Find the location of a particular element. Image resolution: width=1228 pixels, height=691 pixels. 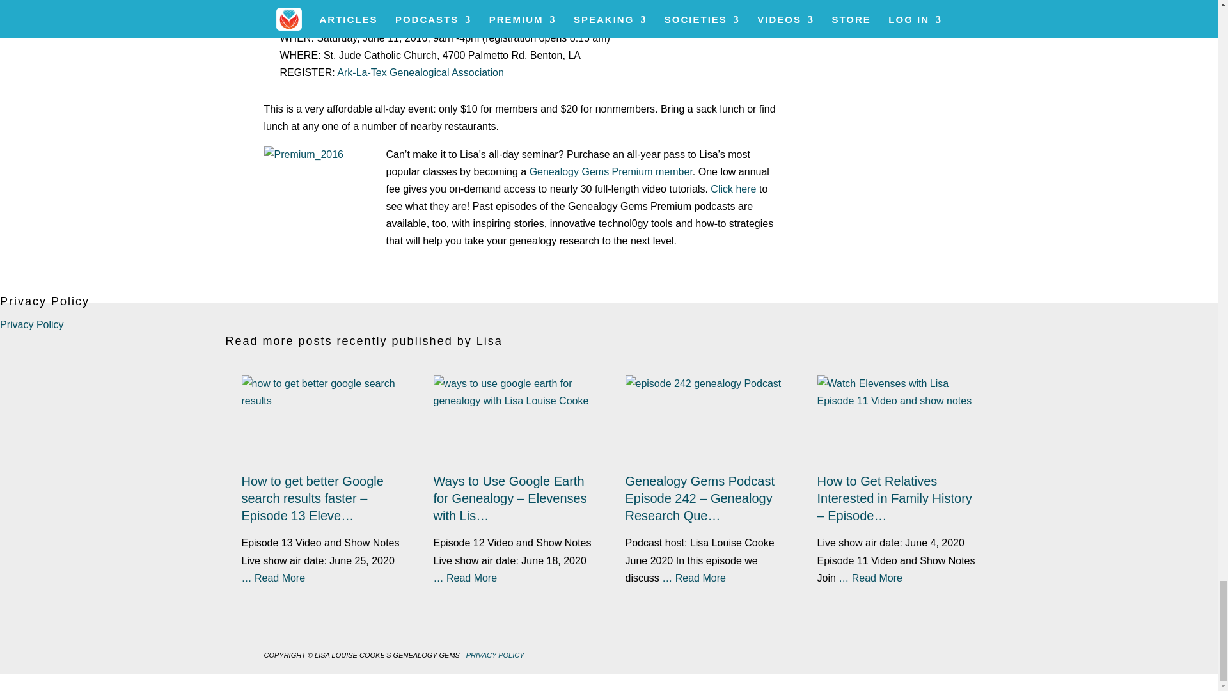

Privacy Policy is located at coordinates (32, 324).